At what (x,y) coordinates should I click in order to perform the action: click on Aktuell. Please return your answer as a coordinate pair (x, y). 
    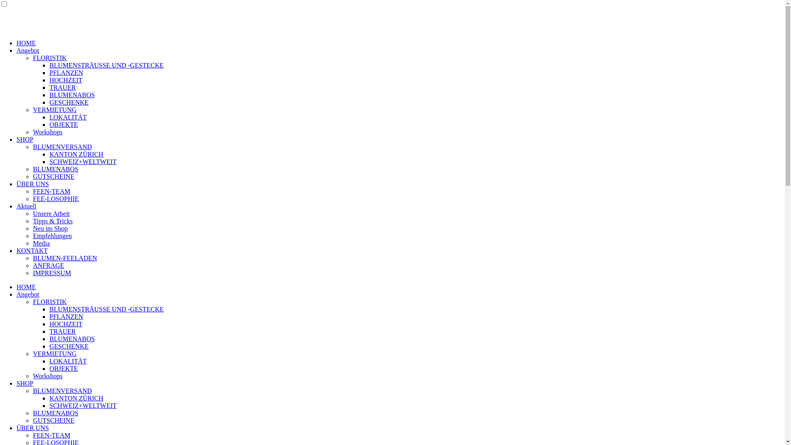
    Looking at the image, I should click on (26, 206).